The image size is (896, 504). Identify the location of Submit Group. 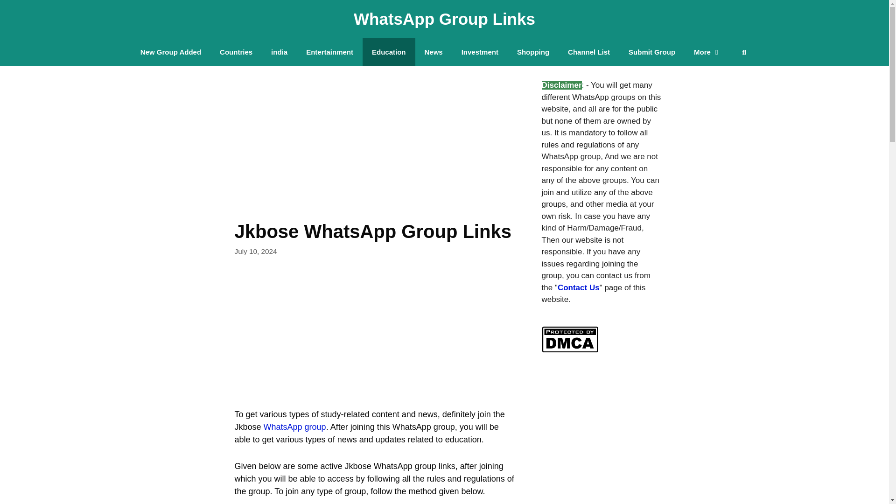
(651, 52).